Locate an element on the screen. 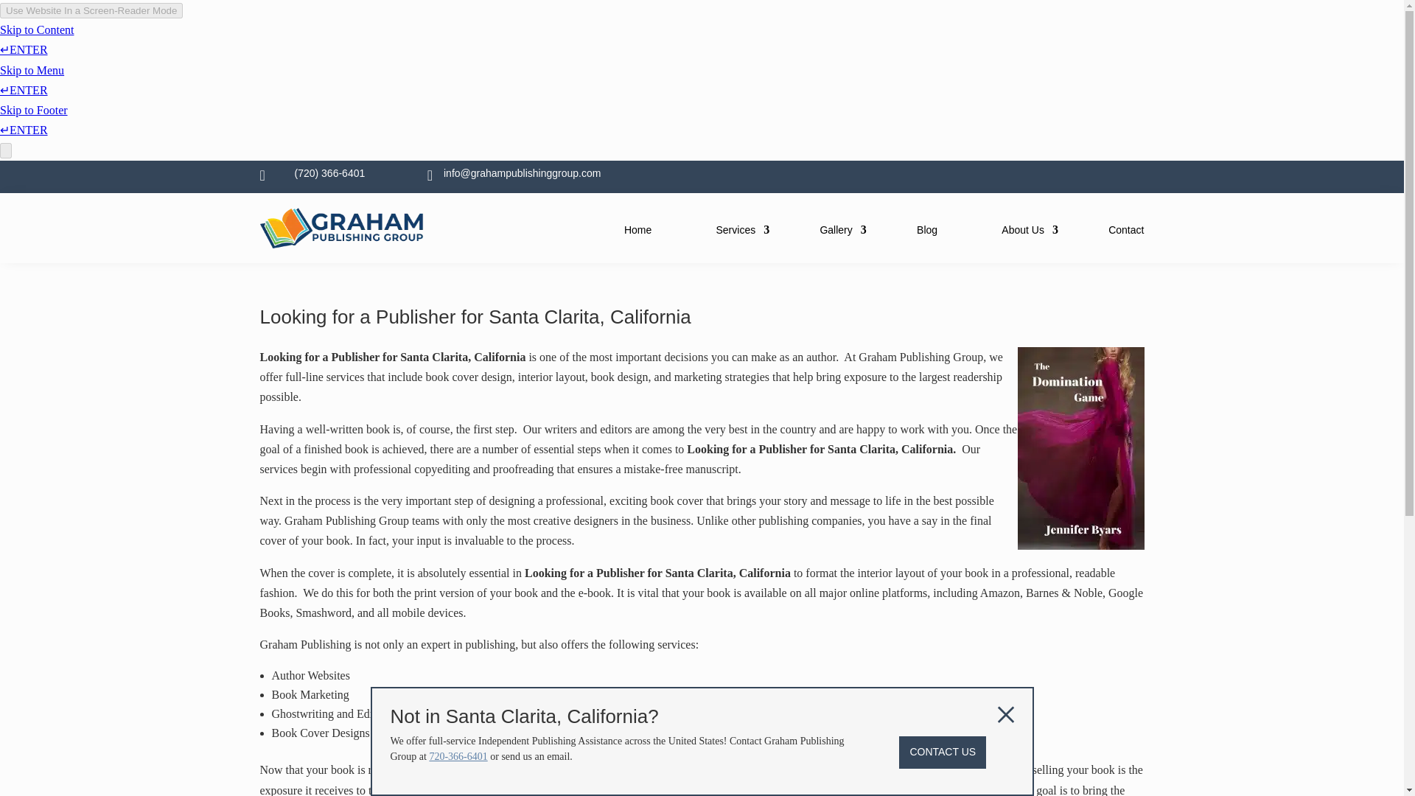 Image resolution: width=1415 pixels, height=796 pixels. Services is located at coordinates (736, 230).